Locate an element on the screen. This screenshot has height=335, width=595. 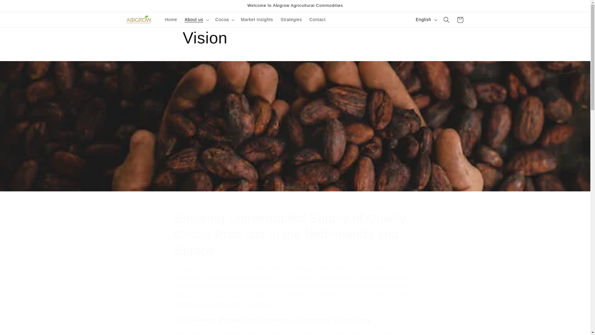
Strategies is located at coordinates (291, 20).